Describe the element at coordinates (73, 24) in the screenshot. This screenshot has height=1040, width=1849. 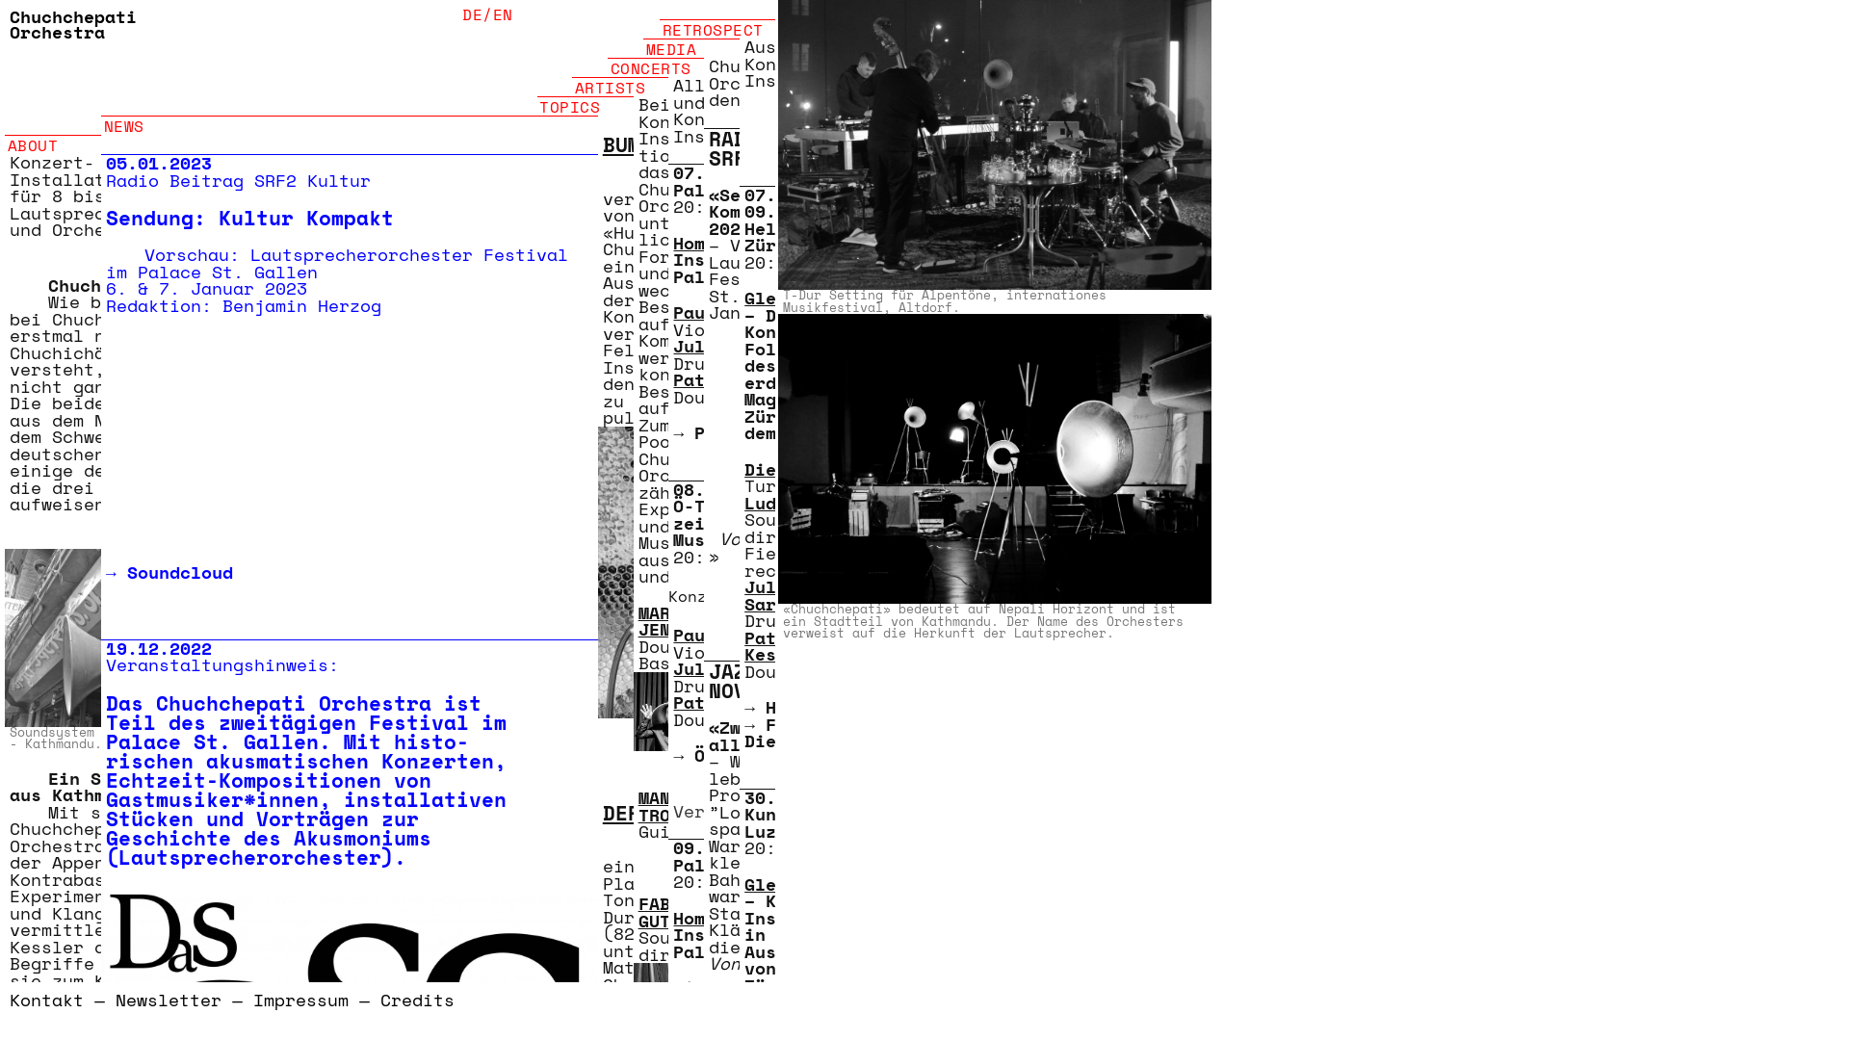
I see `Chuchchepati
Orchestra` at that location.